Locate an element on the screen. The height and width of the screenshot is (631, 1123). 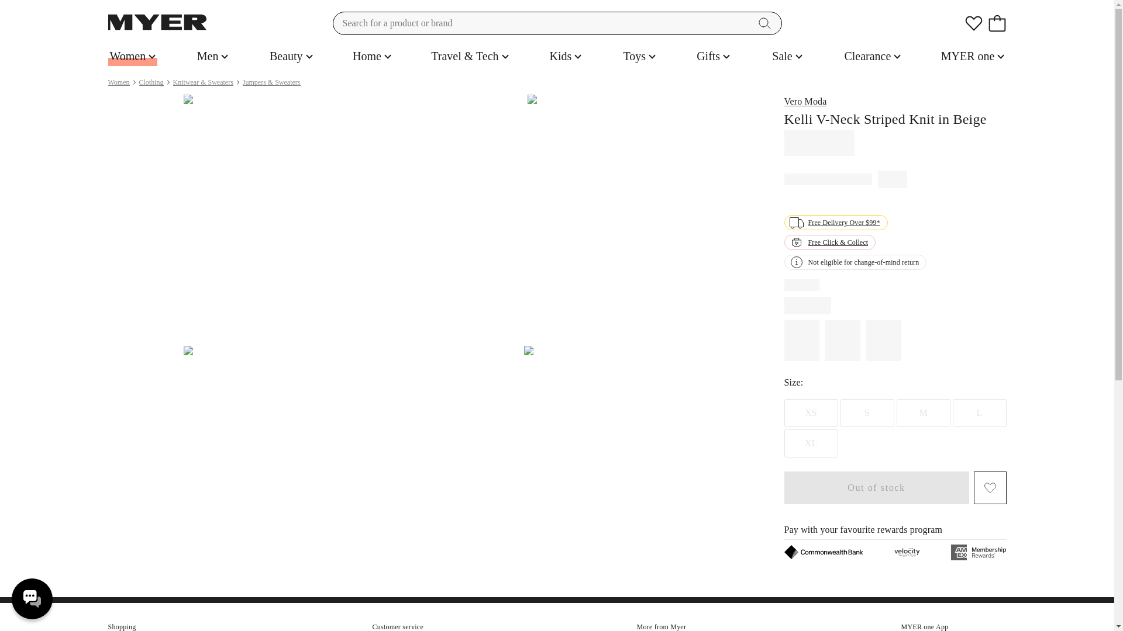
Not eligible for change-of-mind return is located at coordinates (855, 262).